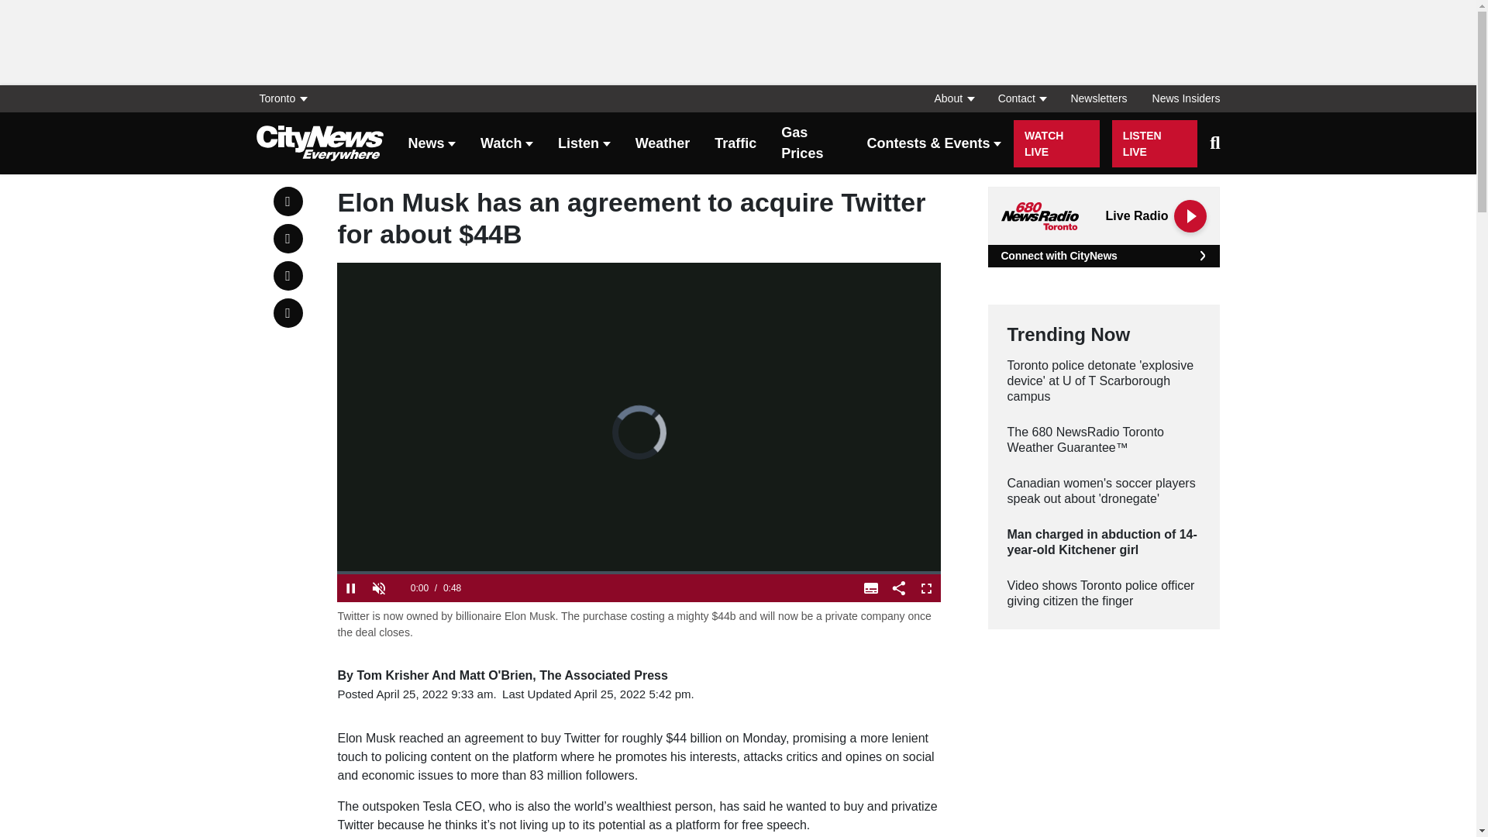 Image resolution: width=1488 pixels, height=837 pixels. What do you see at coordinates (953, 98) in the screenshot?
I see `About` at bounding box center [953, 98].